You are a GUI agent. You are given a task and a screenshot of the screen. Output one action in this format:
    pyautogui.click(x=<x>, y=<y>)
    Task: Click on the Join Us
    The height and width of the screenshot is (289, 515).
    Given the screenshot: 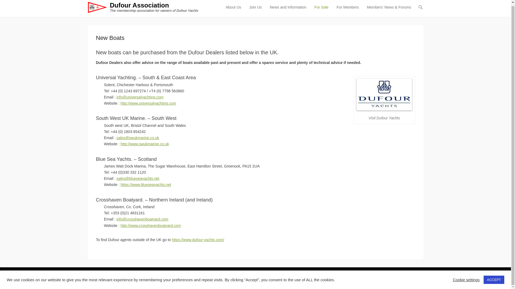 What is the action you would take?
    pyautogui.click(x=255, y=10)
    